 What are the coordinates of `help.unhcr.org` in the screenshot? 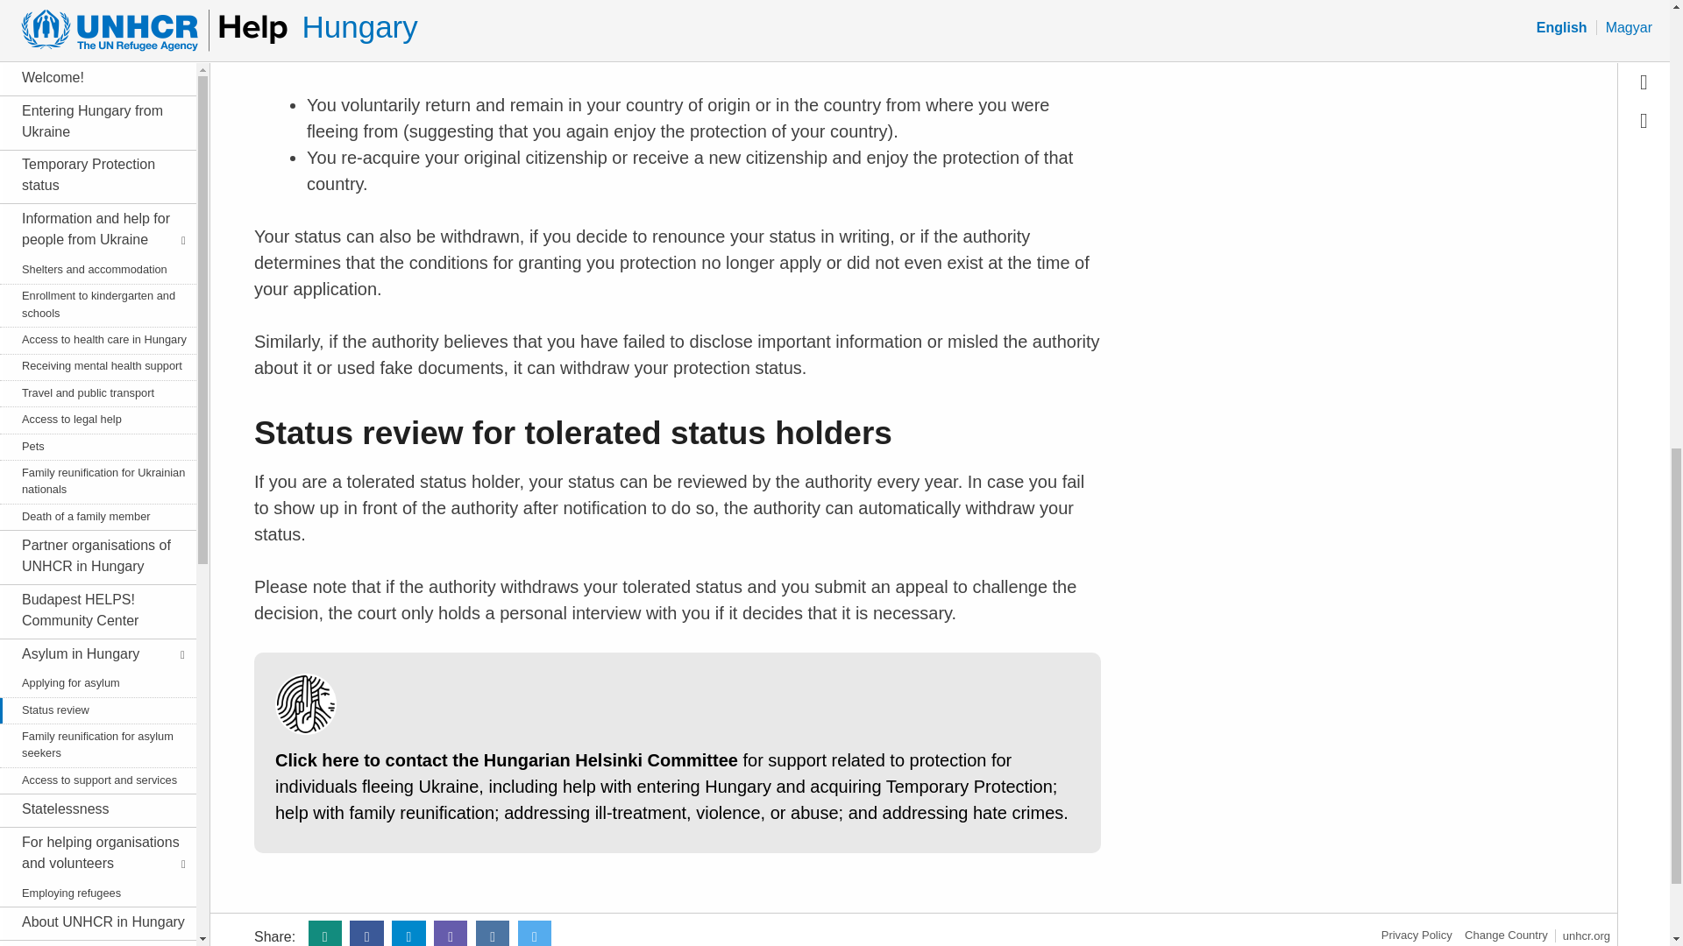 It's located at (1506, 934).